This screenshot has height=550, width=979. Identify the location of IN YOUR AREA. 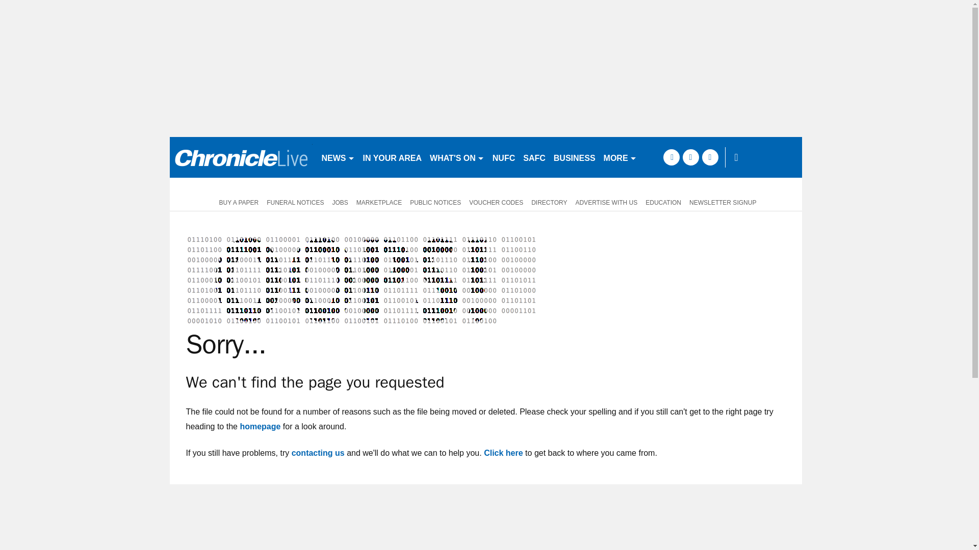
(393, 157).